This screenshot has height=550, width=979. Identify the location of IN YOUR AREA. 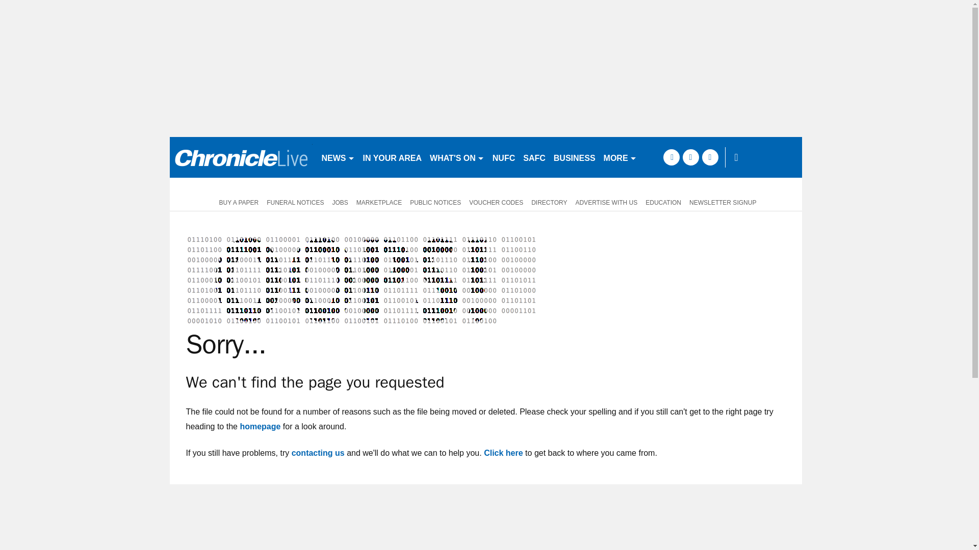
(393, 157).